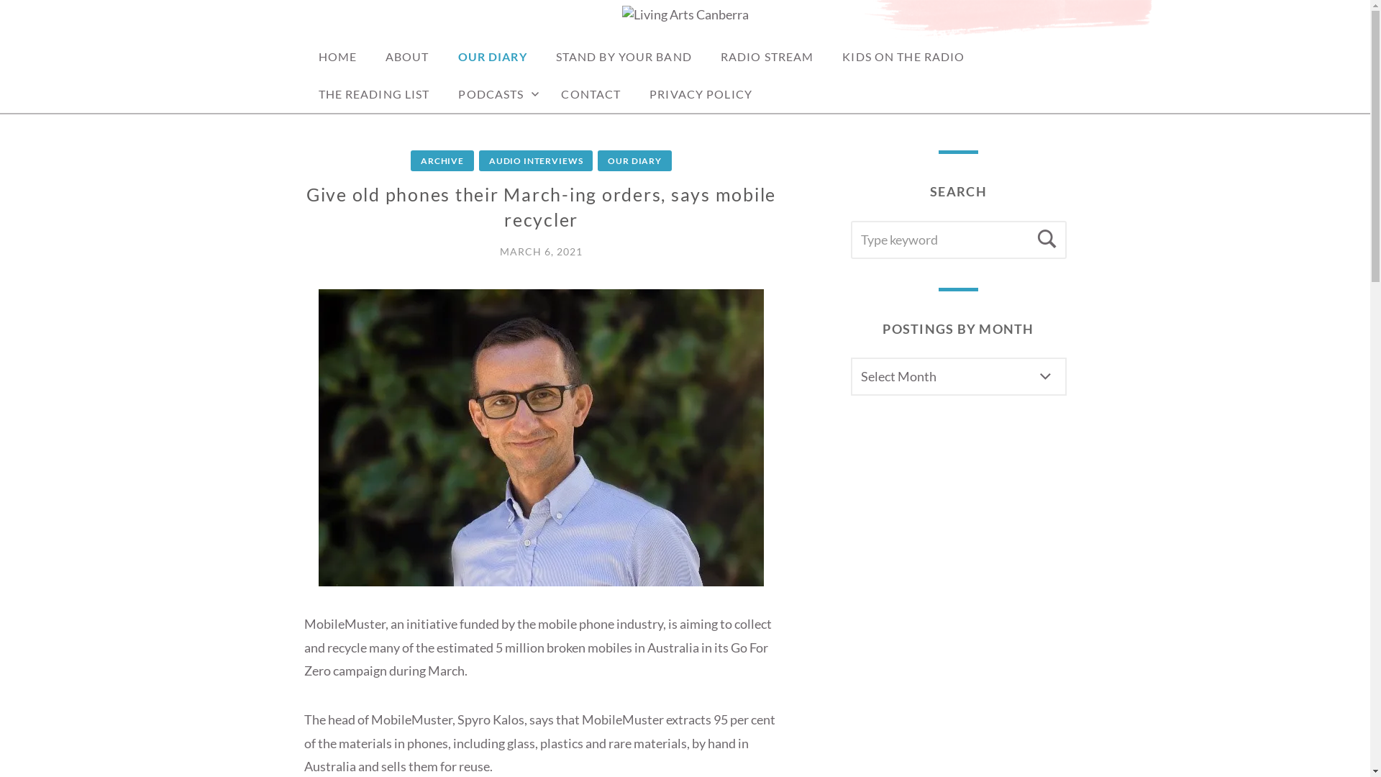 The width and height of the screenshot is (1381, 777). Describe the element at coordinates (493, 57) in the screenshot. I see `OUR DIARY` at that location.